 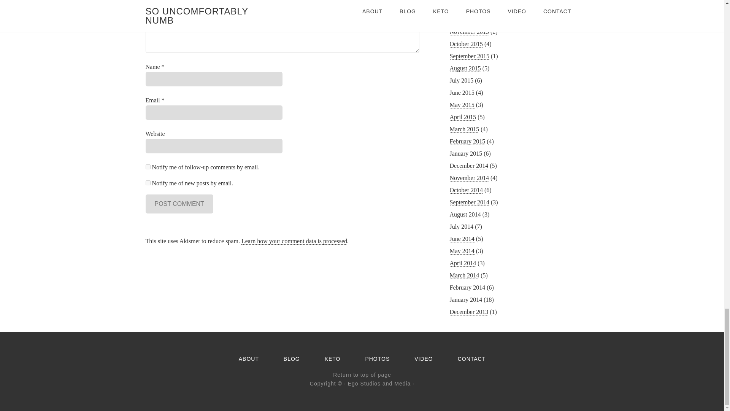 What do you see at coordinates (148, 183) in the screenshot?
I see `subscribe` at bounding box center [148, 183].